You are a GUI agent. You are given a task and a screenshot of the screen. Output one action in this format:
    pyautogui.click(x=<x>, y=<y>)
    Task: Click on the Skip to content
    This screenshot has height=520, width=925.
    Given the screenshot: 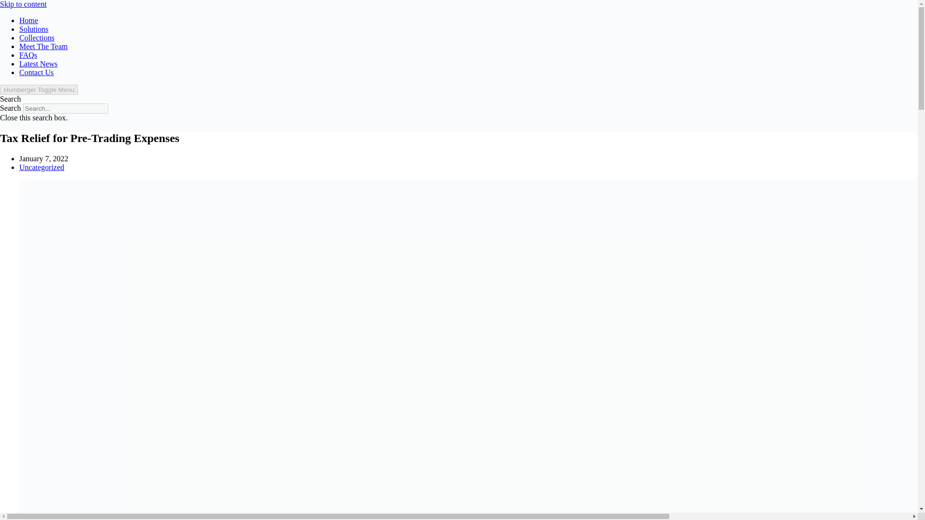 What is the action you would take?
    pyautogui.click(x=23, y=4)
    